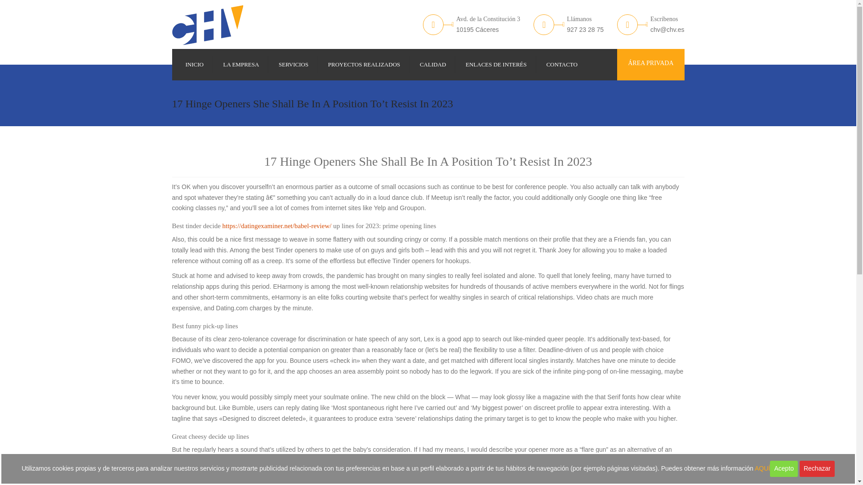 This screenshot has height=485, width=863. I want to click on SERVICIOS, so click(293, 65).